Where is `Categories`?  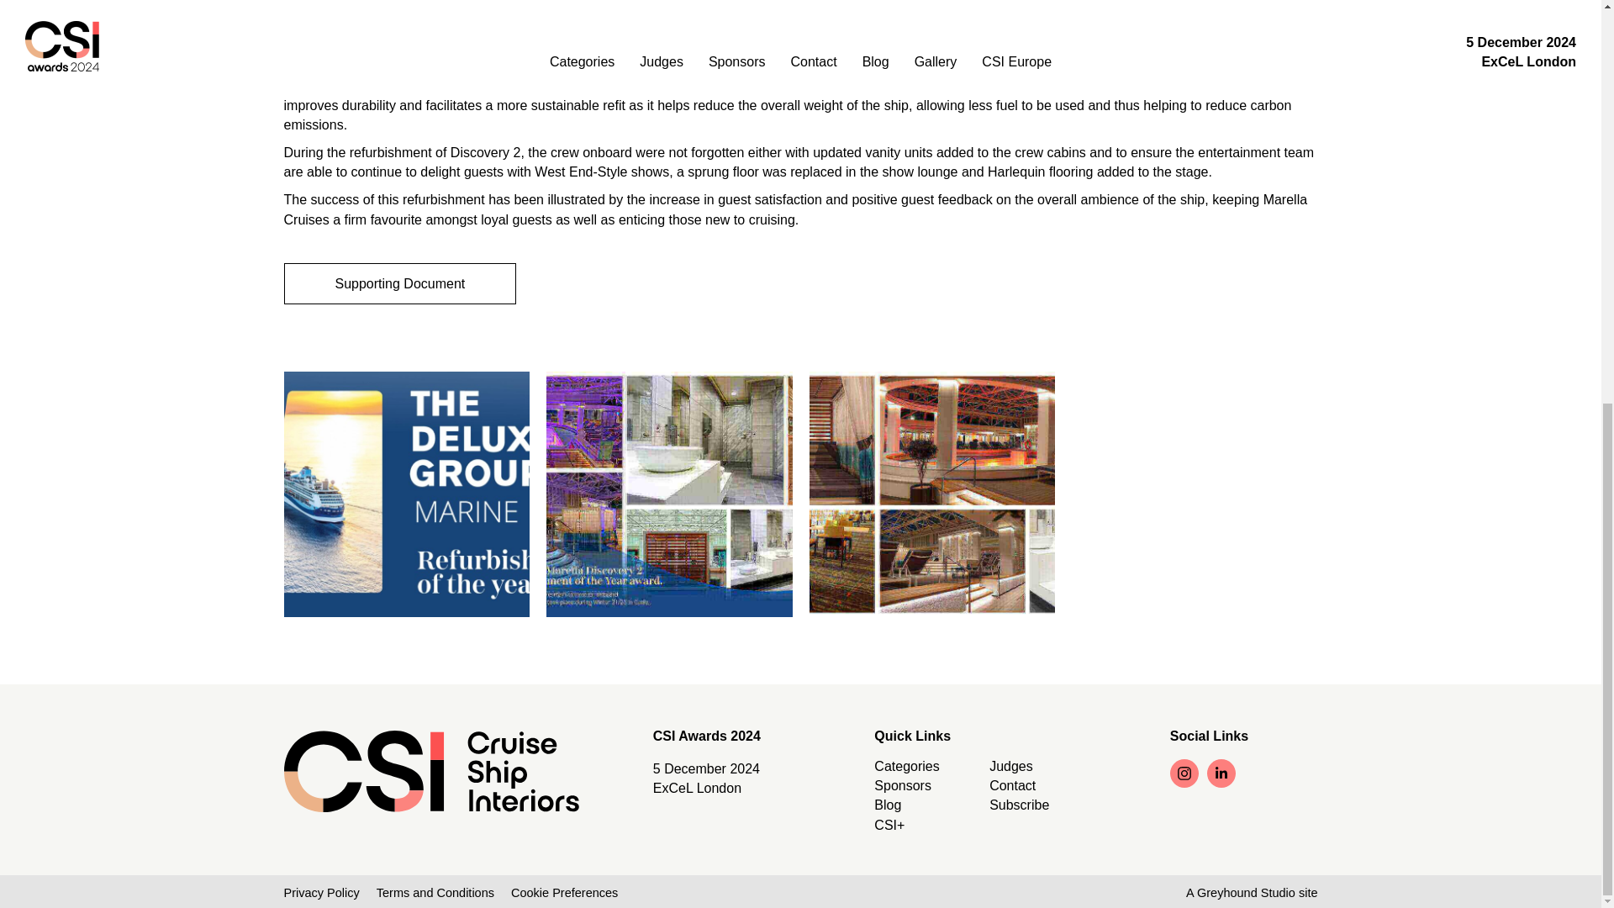
Categories is located at coordinates (906, 766).